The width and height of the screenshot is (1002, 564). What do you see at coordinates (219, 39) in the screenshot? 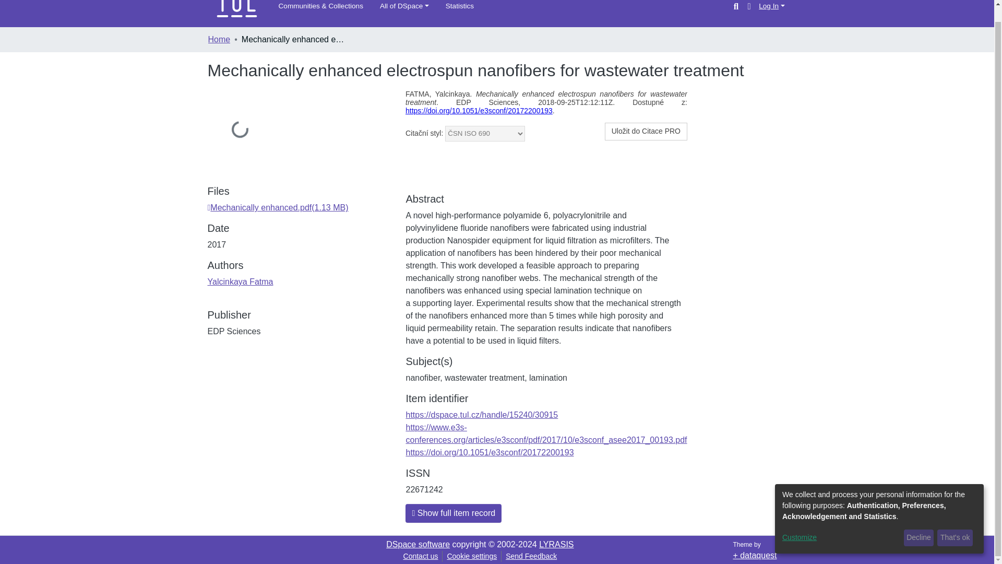
I see `Home` at bounding box center [219, 39].